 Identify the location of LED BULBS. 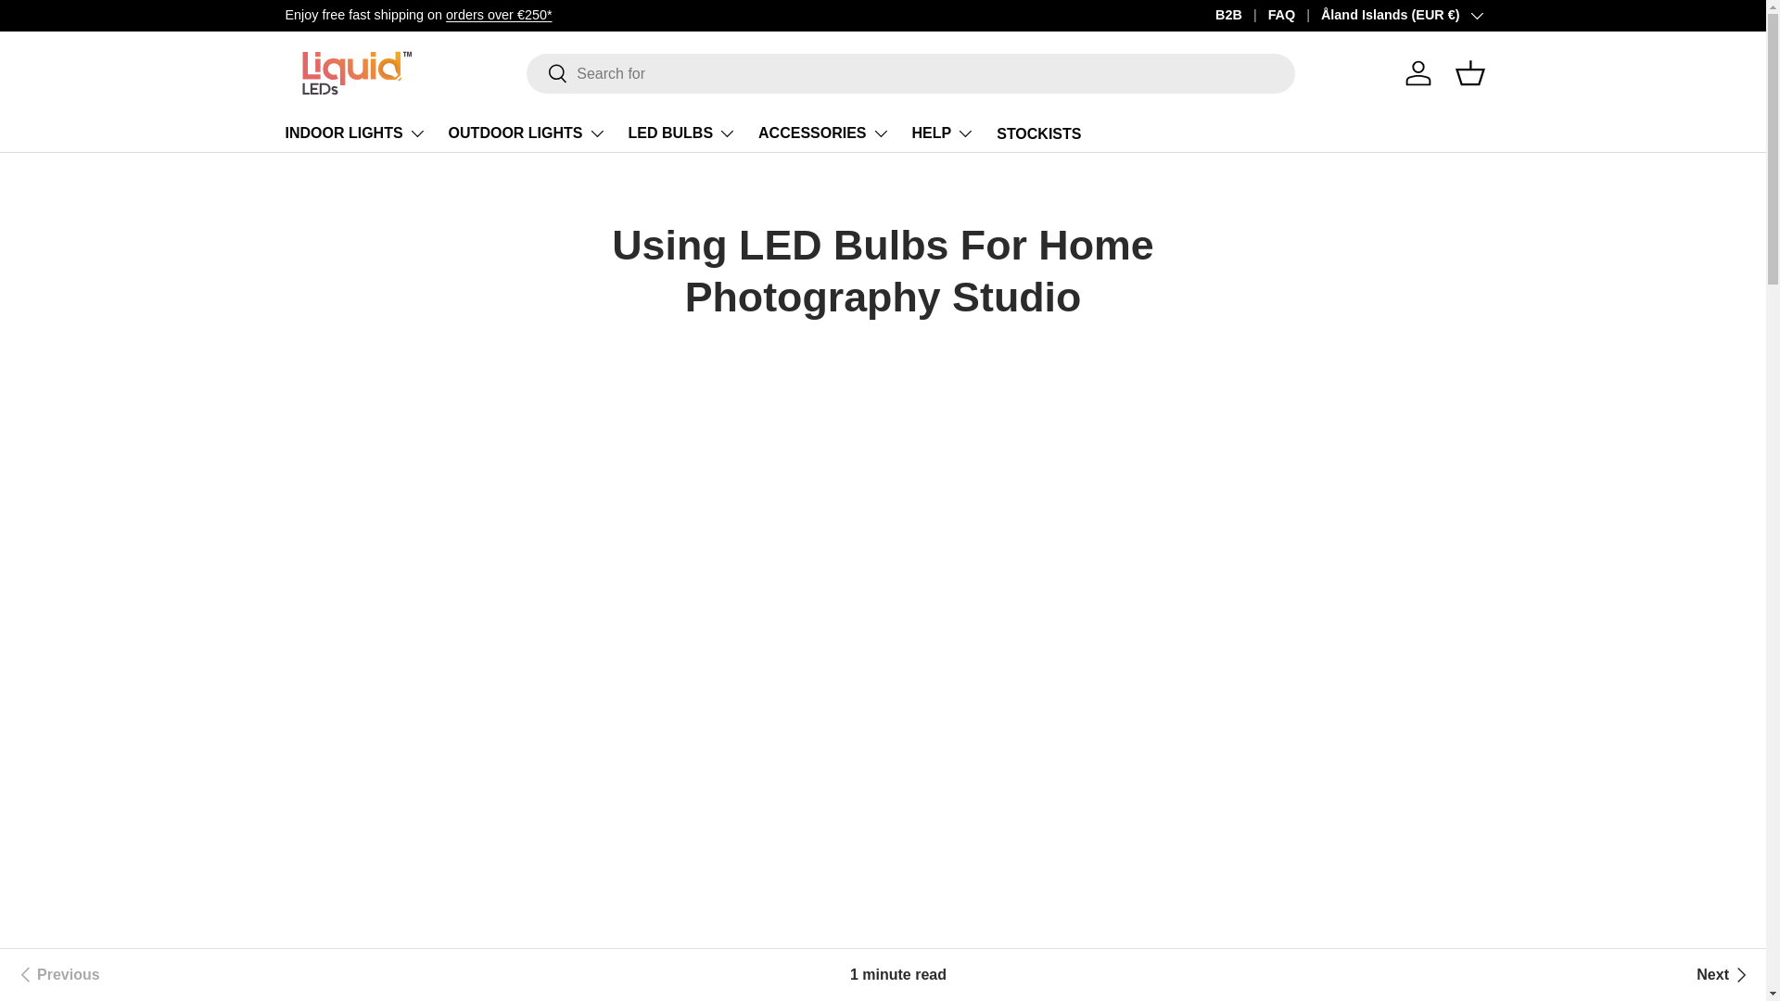
(682, 133).